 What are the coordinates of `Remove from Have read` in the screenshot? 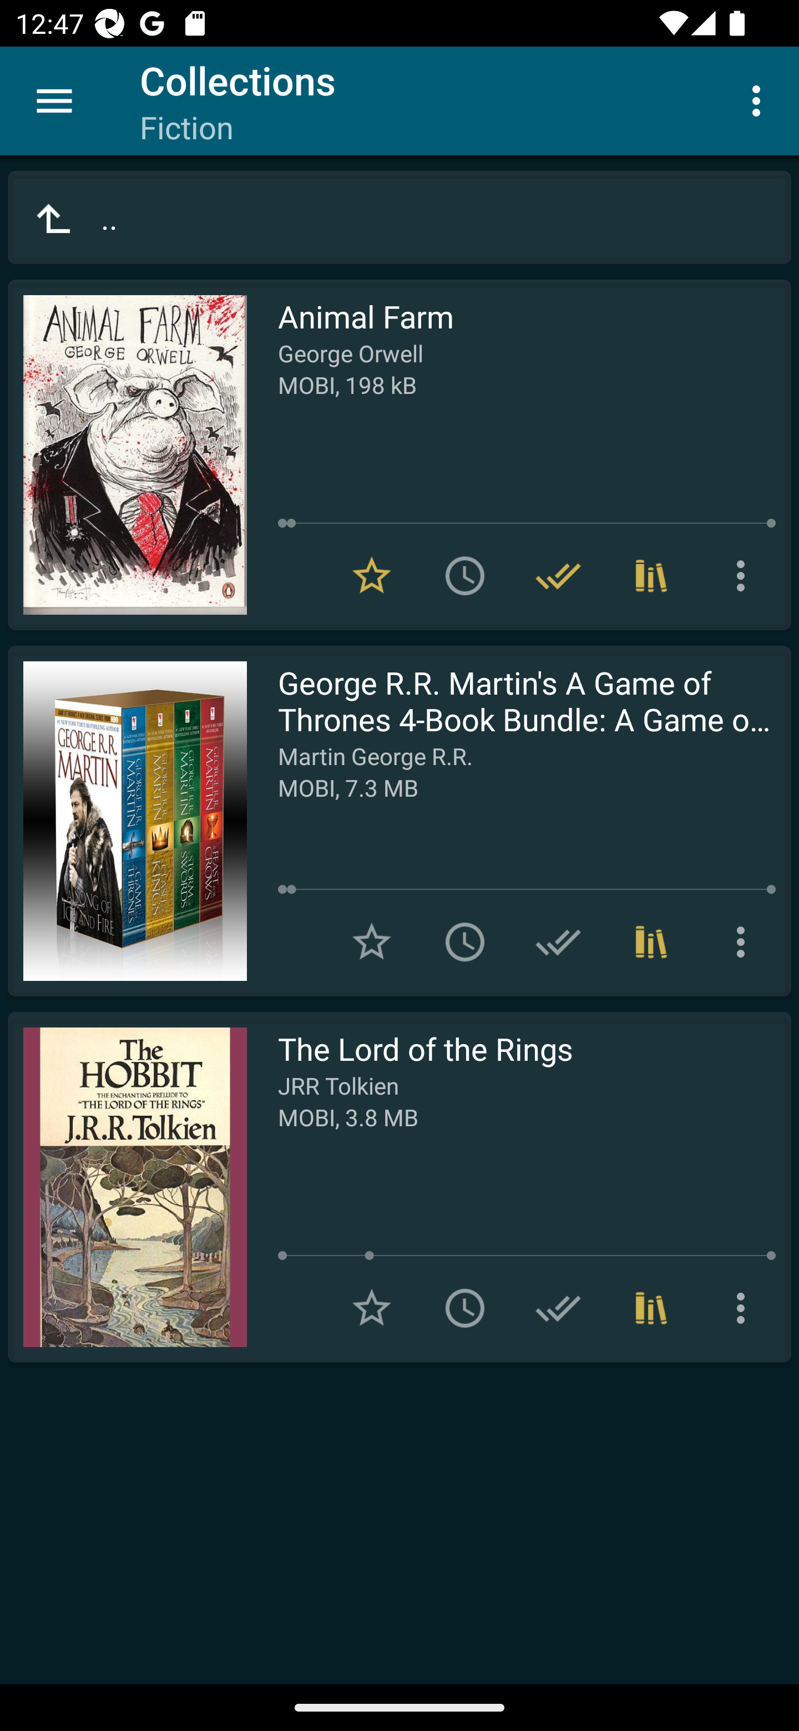 It's located at (558, 576).